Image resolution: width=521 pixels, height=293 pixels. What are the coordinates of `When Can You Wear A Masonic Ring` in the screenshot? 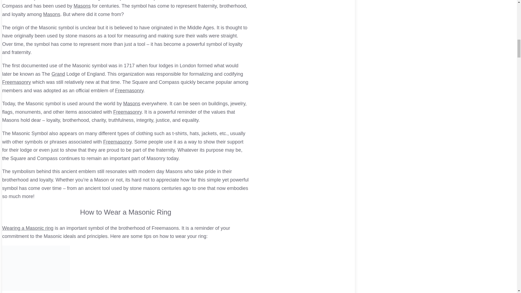 It's located at (28, 228).